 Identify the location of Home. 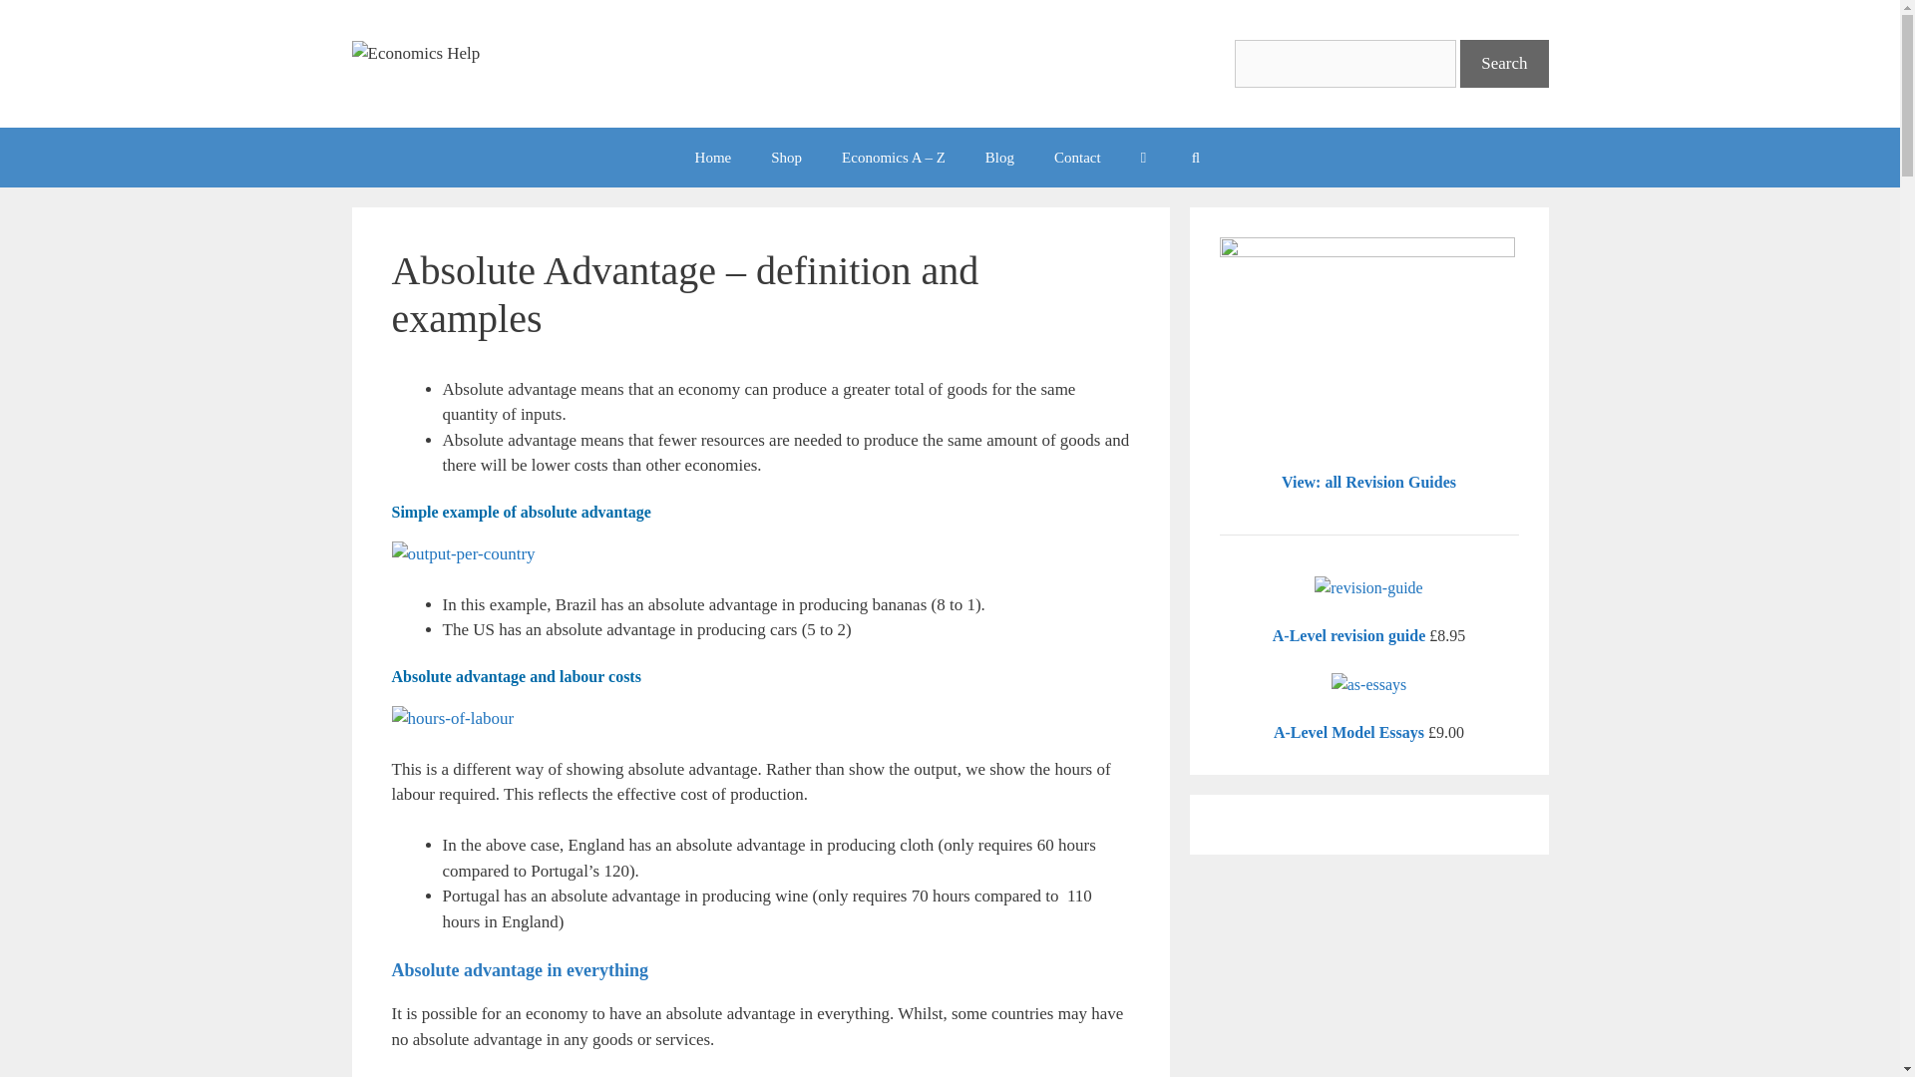
(714, 158).